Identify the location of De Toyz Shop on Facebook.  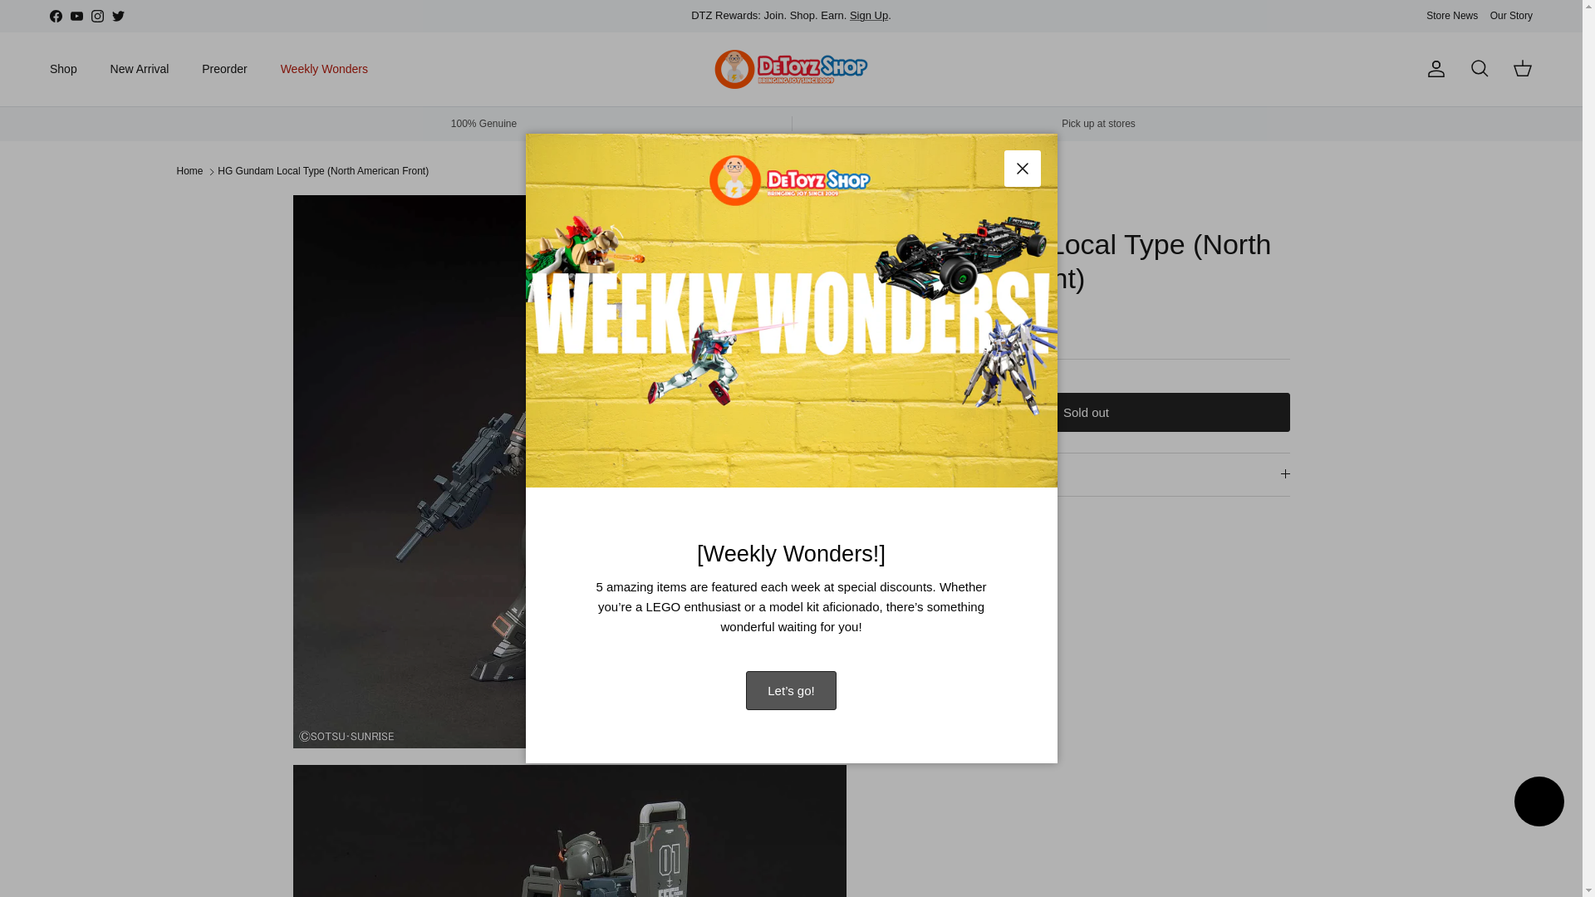
(55, 16).